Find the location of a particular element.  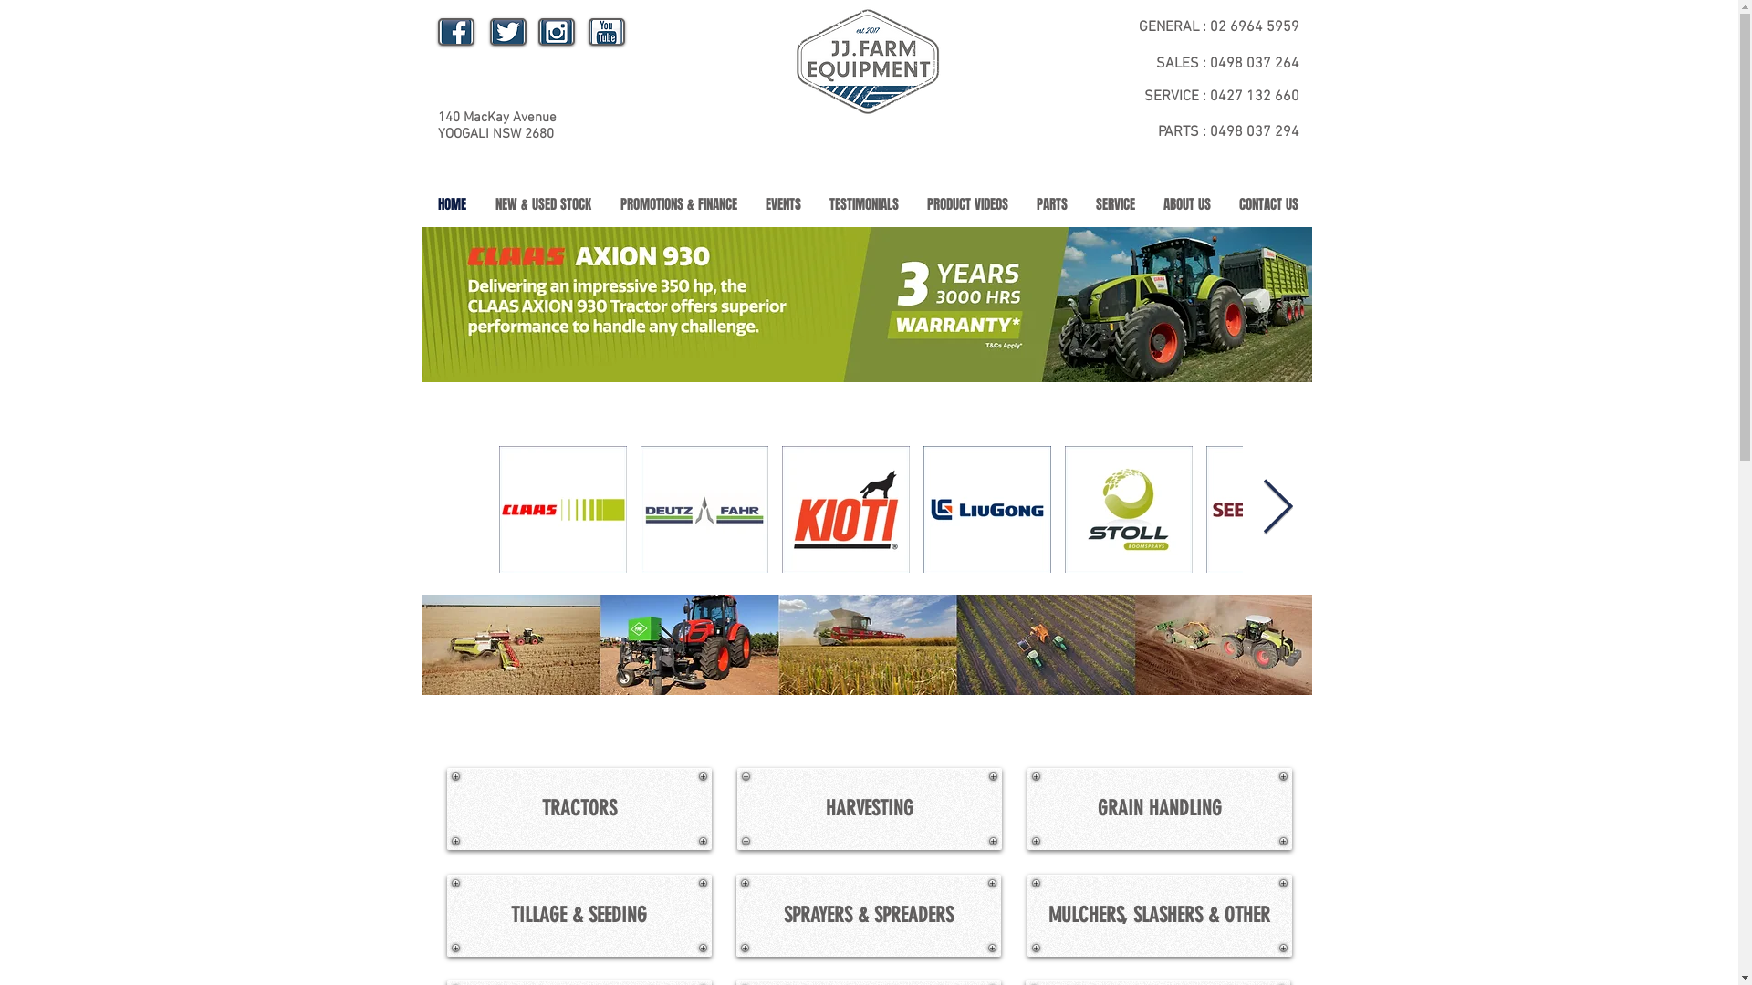

SERVICE is located at coordinates (1116, 204).